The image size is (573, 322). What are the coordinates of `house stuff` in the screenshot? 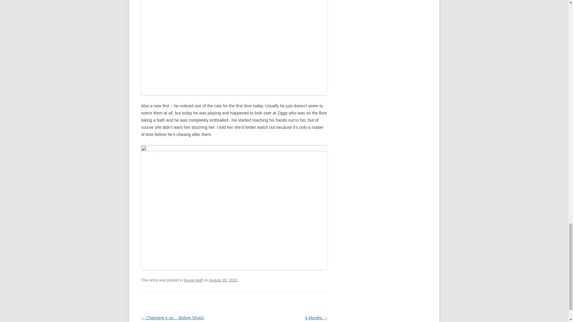 It's located at (193, 280).